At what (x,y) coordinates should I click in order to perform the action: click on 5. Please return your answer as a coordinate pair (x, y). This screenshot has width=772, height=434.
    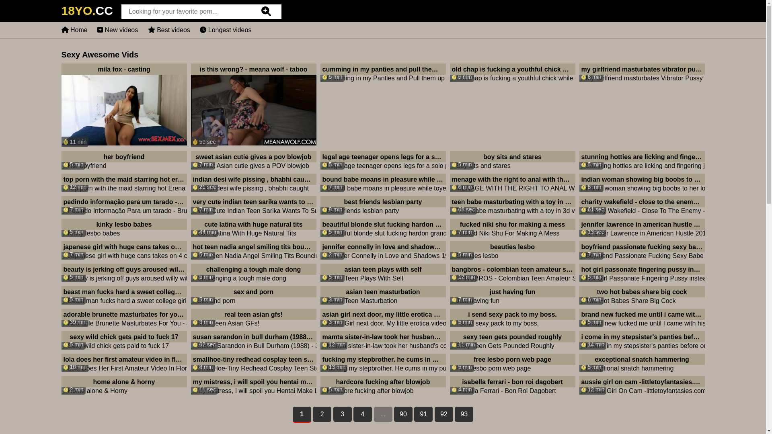
    Looking at the image, I should click on (383, 414).